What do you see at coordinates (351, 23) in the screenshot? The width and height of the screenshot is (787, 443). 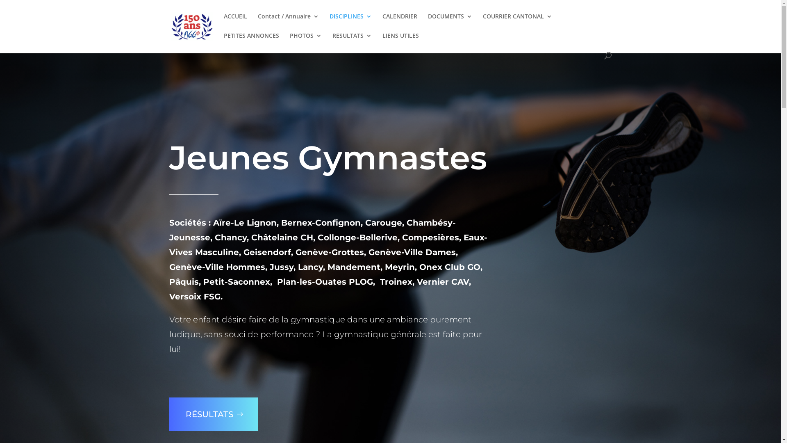 I see `DISCIPLINES` at bounding box center [351, 23].